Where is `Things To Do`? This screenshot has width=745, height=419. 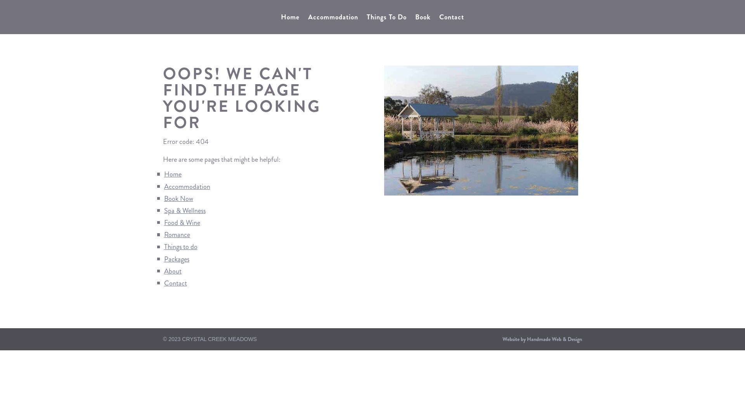
Things To Do is located at coordinates (386, 19).